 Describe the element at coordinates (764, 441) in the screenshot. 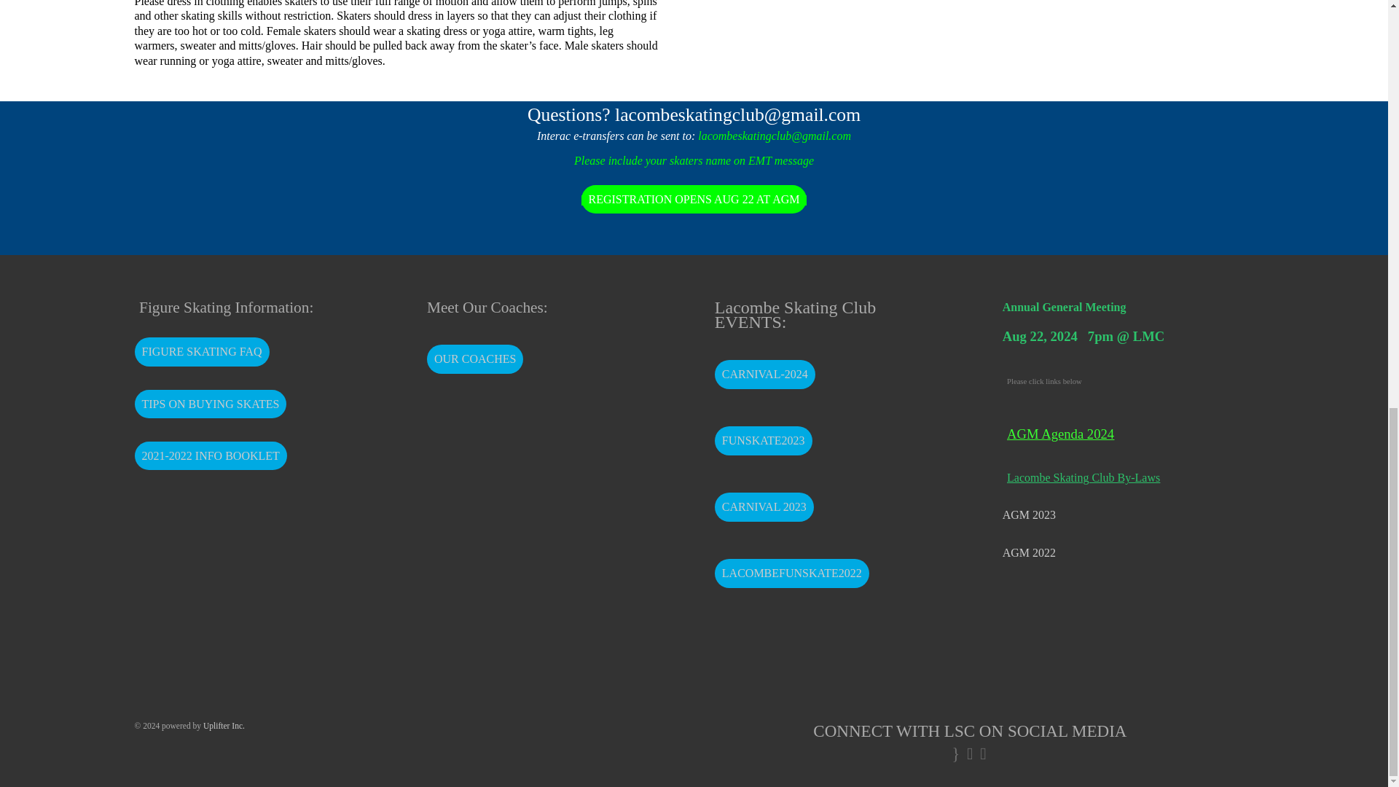

I see `FUNSKATE2023` at that location.